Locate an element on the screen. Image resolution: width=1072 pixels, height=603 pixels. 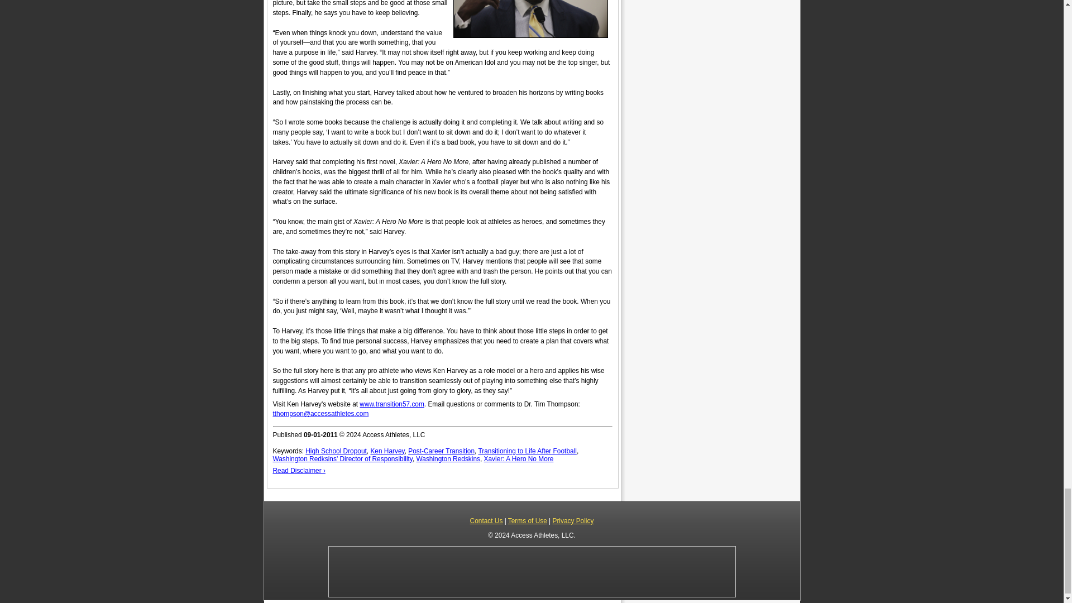
View more posts with keyword Ken Harvey is located at coordinates (386, 451).